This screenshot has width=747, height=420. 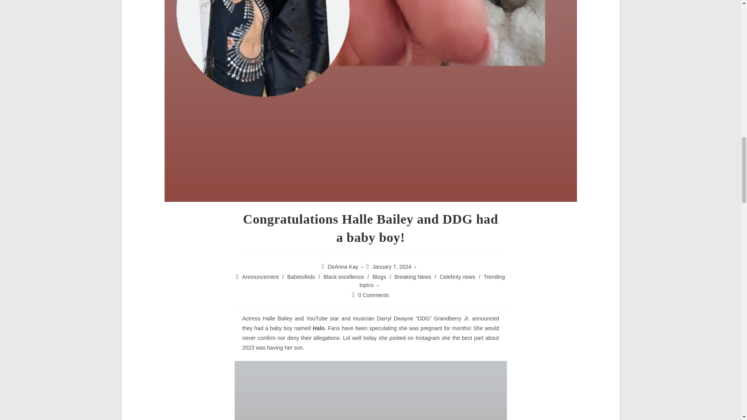 What do you see at coordinates (343, 267) in the screenshot?
I see `Posts by DeAnna Kay` at bounding box center [343, 267].